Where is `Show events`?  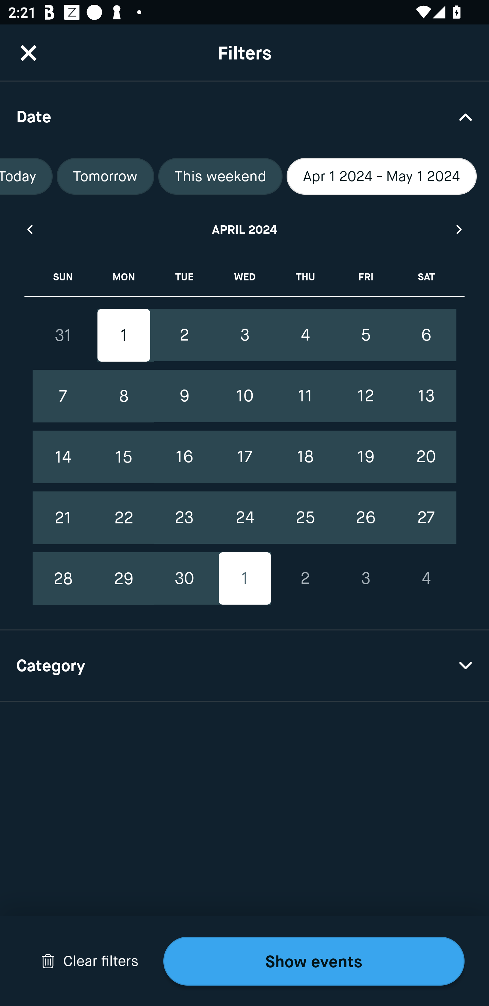
Show events is located at coordinates (314, 961).